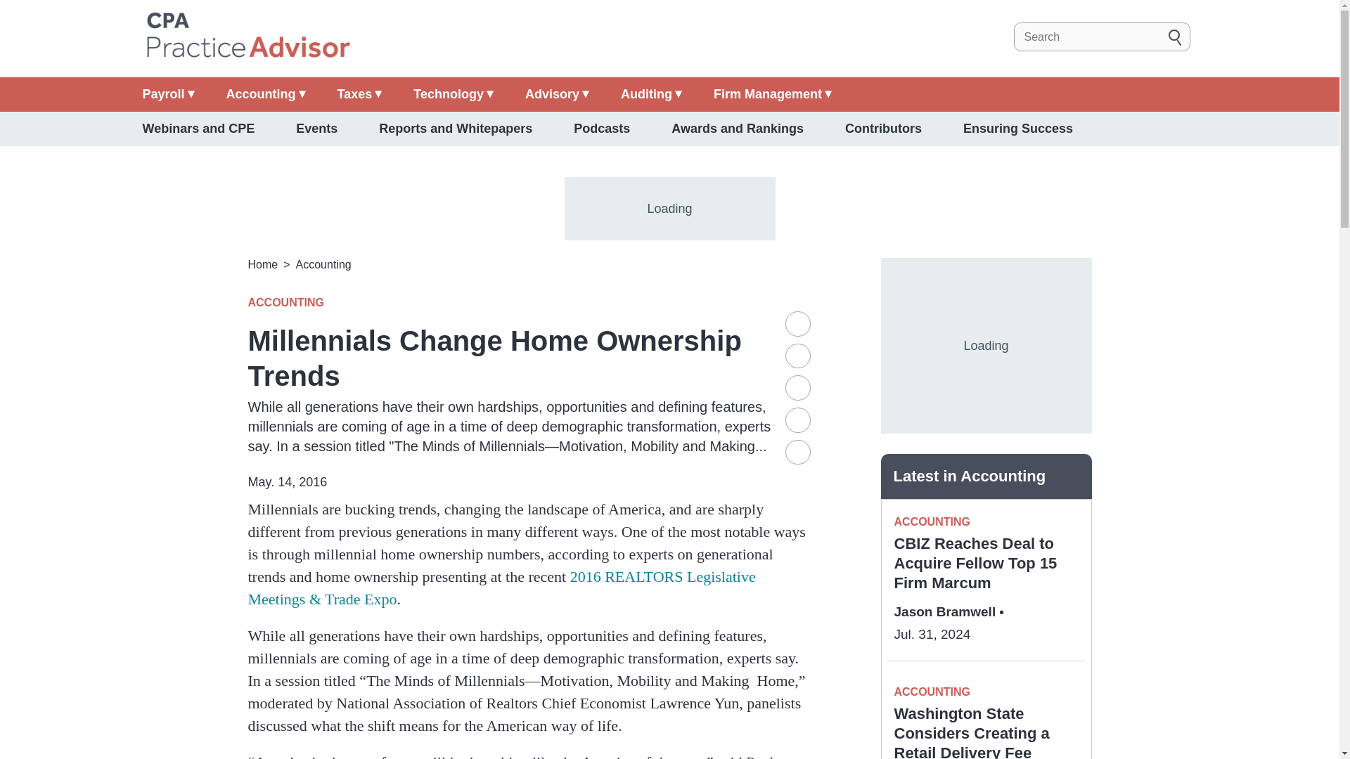 This screenshot has width=1350, height=759. I want to click on Home, so click(247, 37).